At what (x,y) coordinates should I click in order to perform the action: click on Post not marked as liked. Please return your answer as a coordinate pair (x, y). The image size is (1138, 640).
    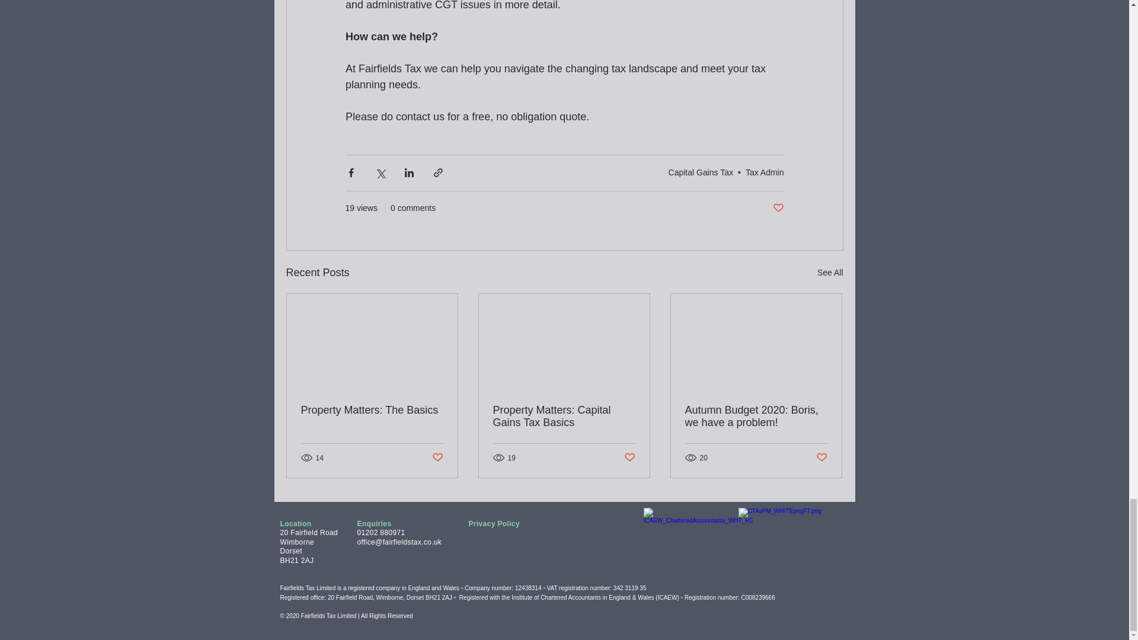
    Looking at the image, I should click on (629, 457).